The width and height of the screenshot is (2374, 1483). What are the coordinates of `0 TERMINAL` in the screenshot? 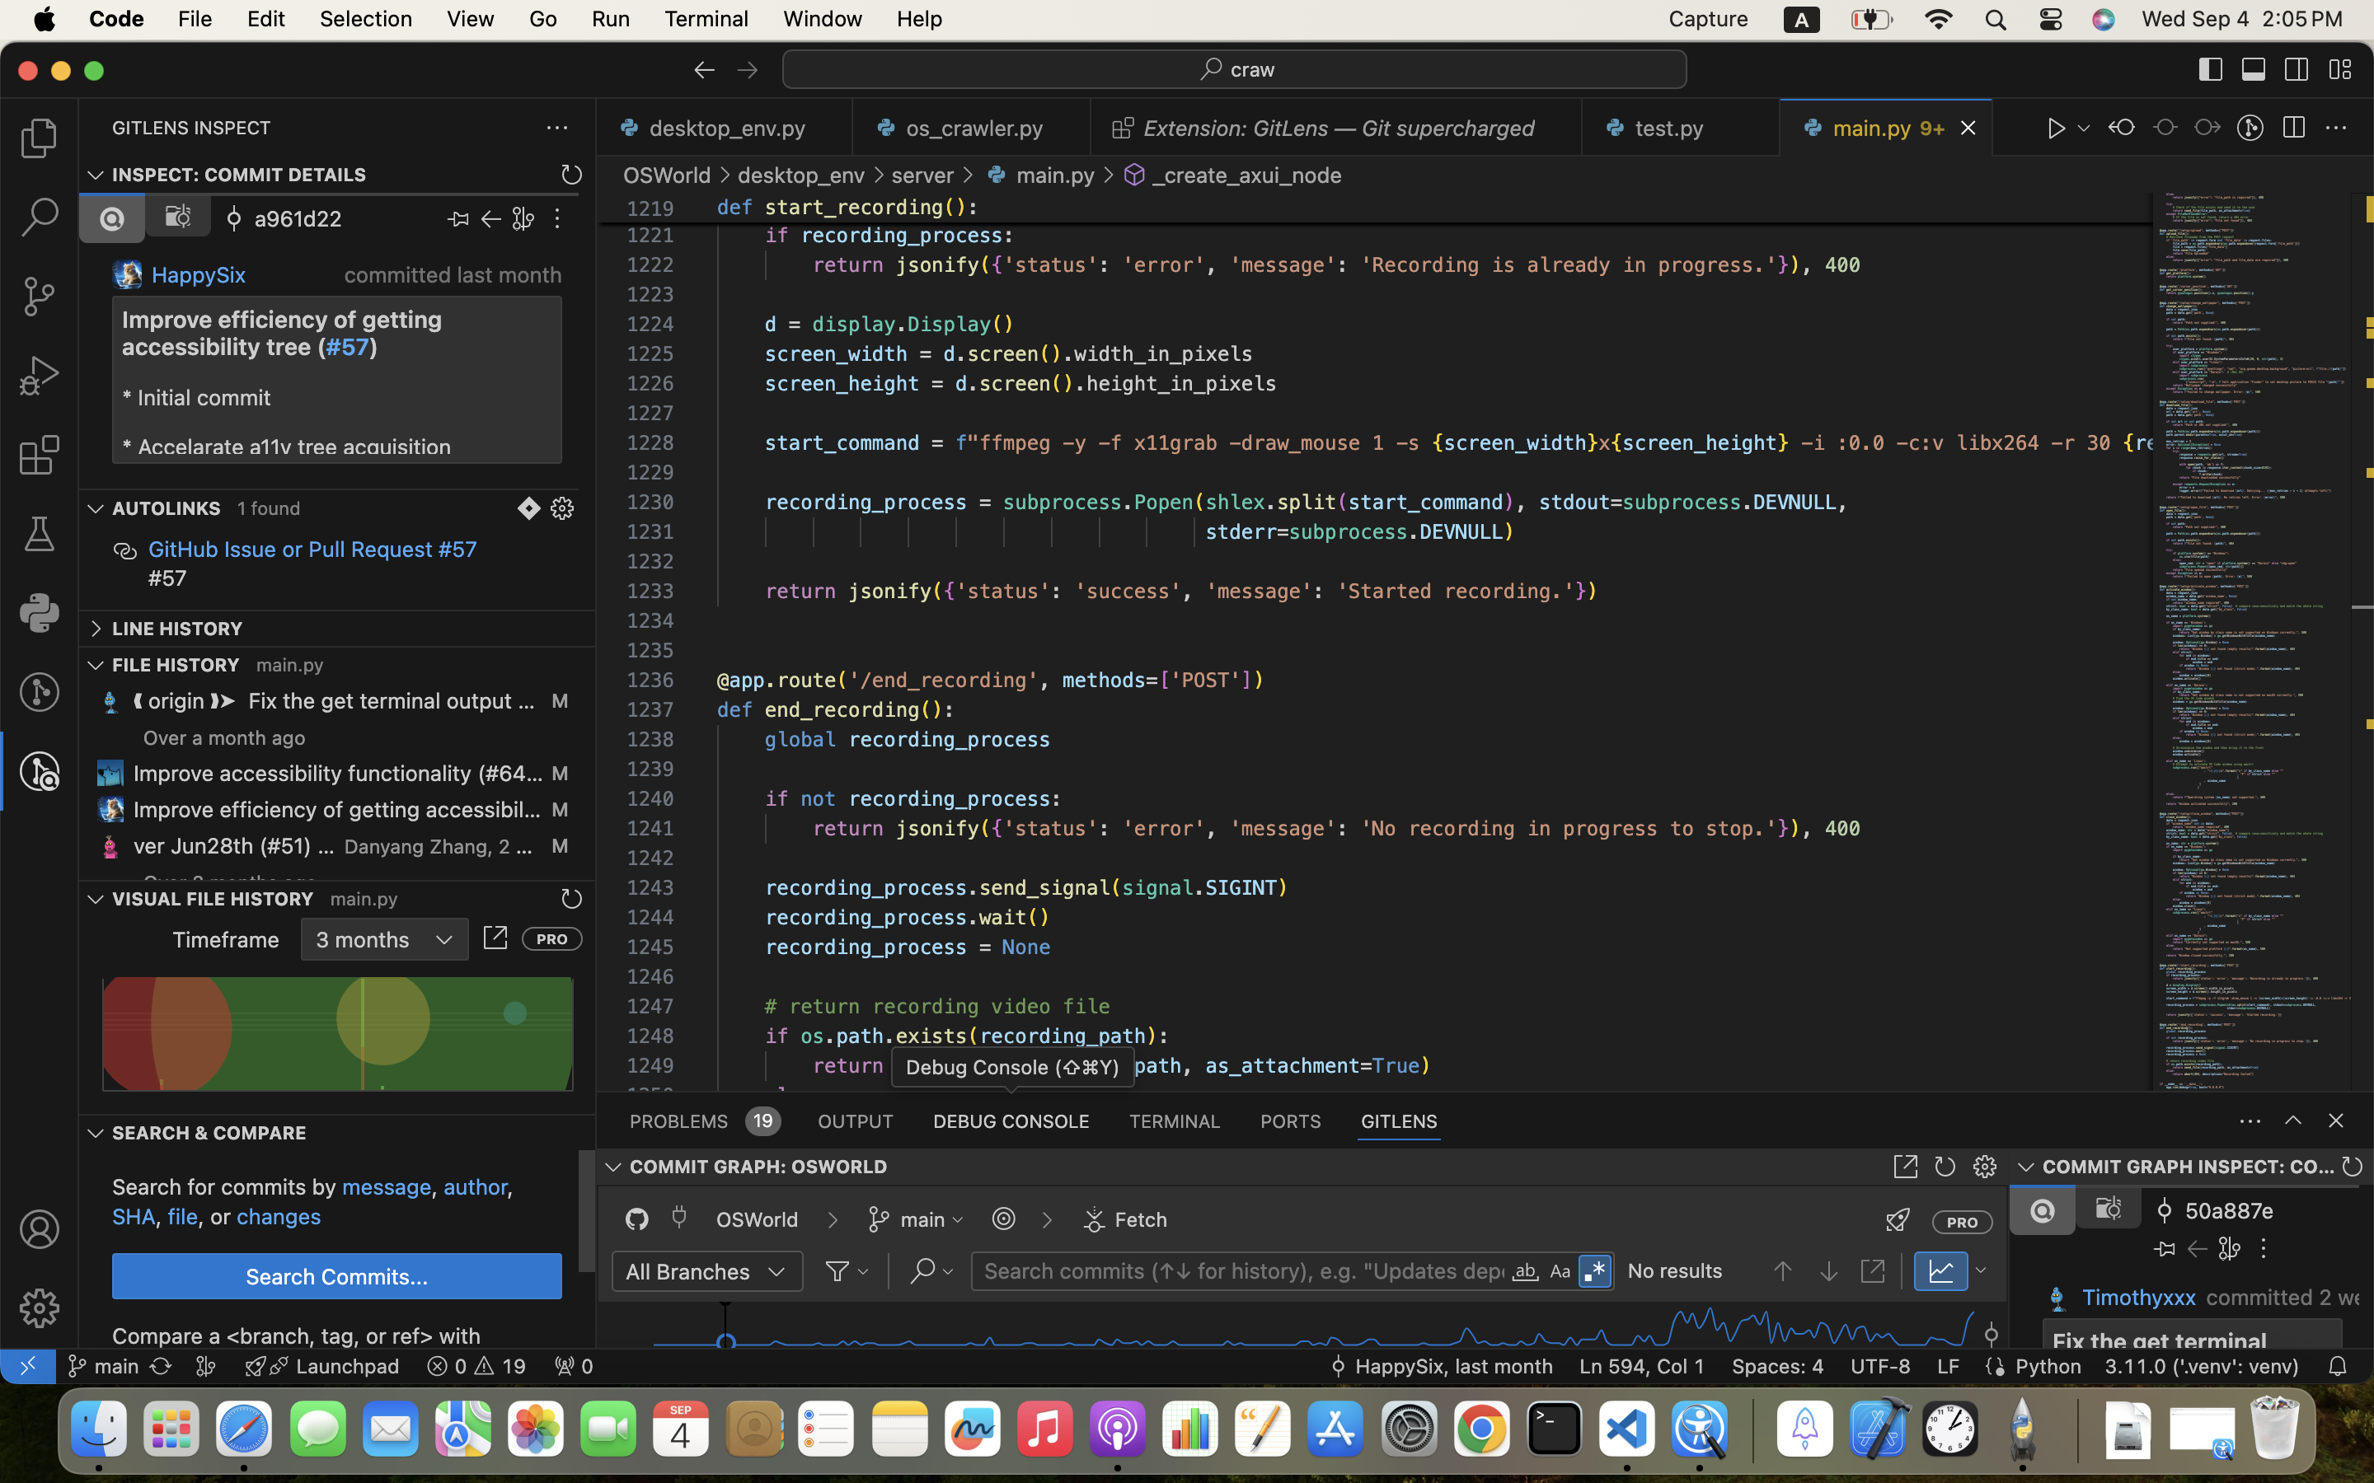 It's located at (1175, 1120).